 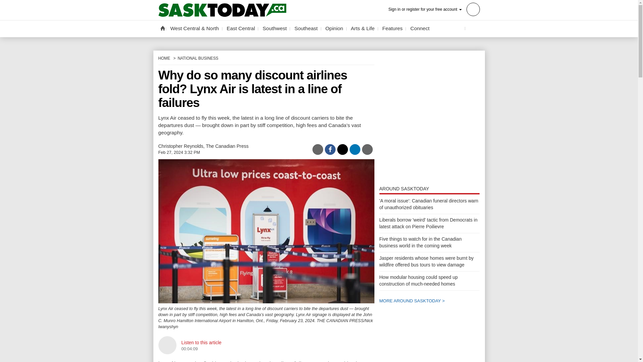 What do you see at coordinates (434, 9) in the screenshot?
I see `Sign in or register for your free account` at bounding box center [434, 9].